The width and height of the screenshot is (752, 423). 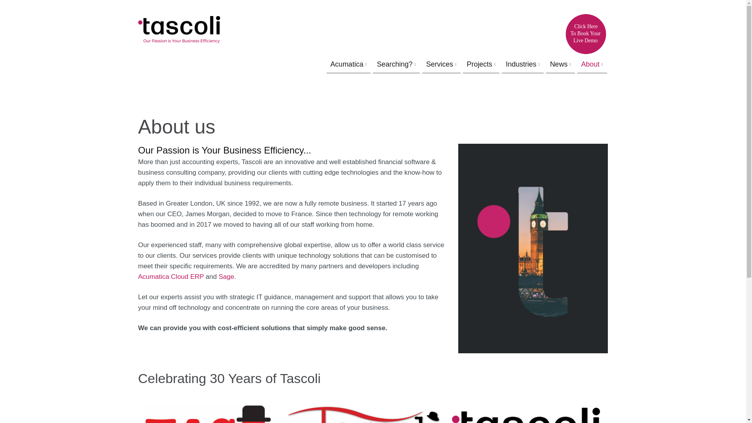 What do you see at coordinates (394, 65) in the screenshot?
I see `Searching?` at bounding box center [394, 65].